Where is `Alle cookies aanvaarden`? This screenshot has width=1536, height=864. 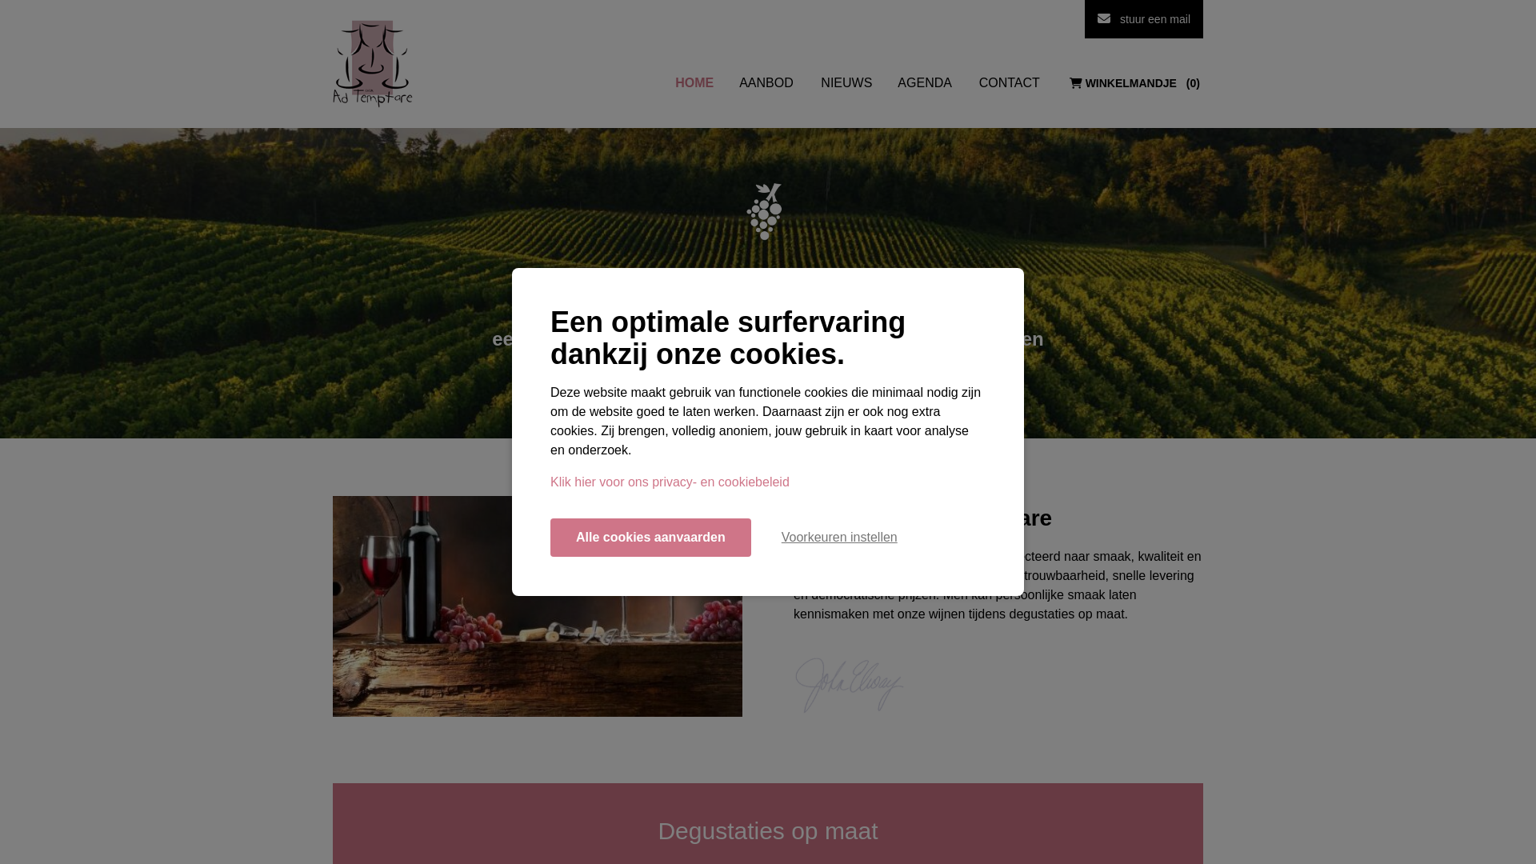 Alle cookies aanvaarden is located at coordinates (651, 538).